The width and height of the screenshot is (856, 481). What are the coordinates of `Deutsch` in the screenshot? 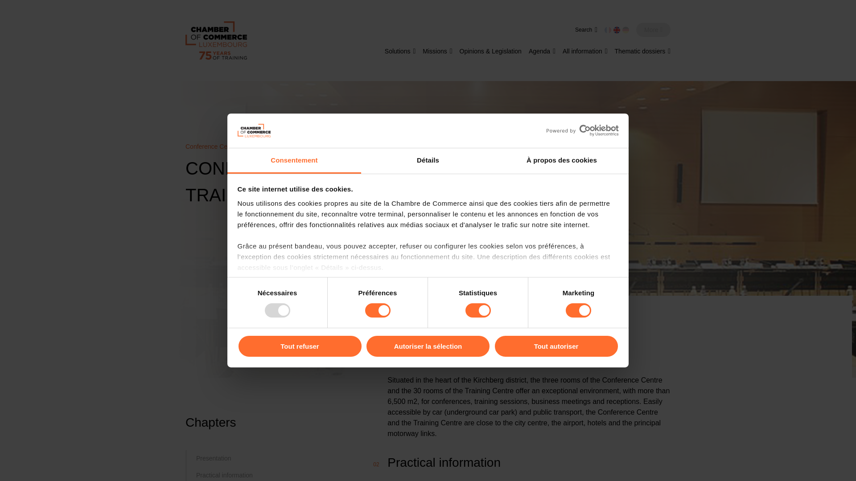 It's located at (626, 30).